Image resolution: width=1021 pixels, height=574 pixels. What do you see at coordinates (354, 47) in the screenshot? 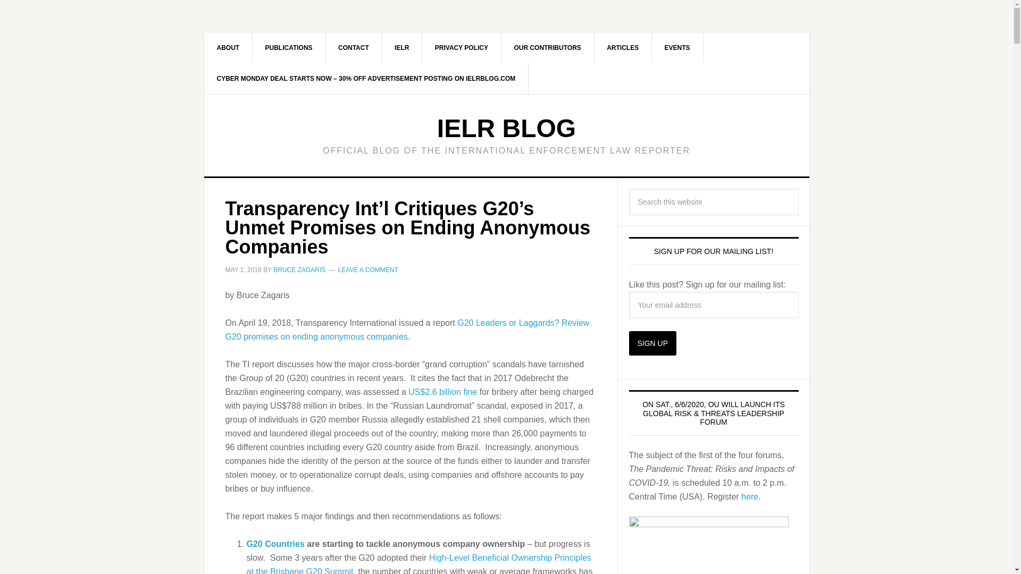
I see `CONTACT` at bounding box center [354, 47].